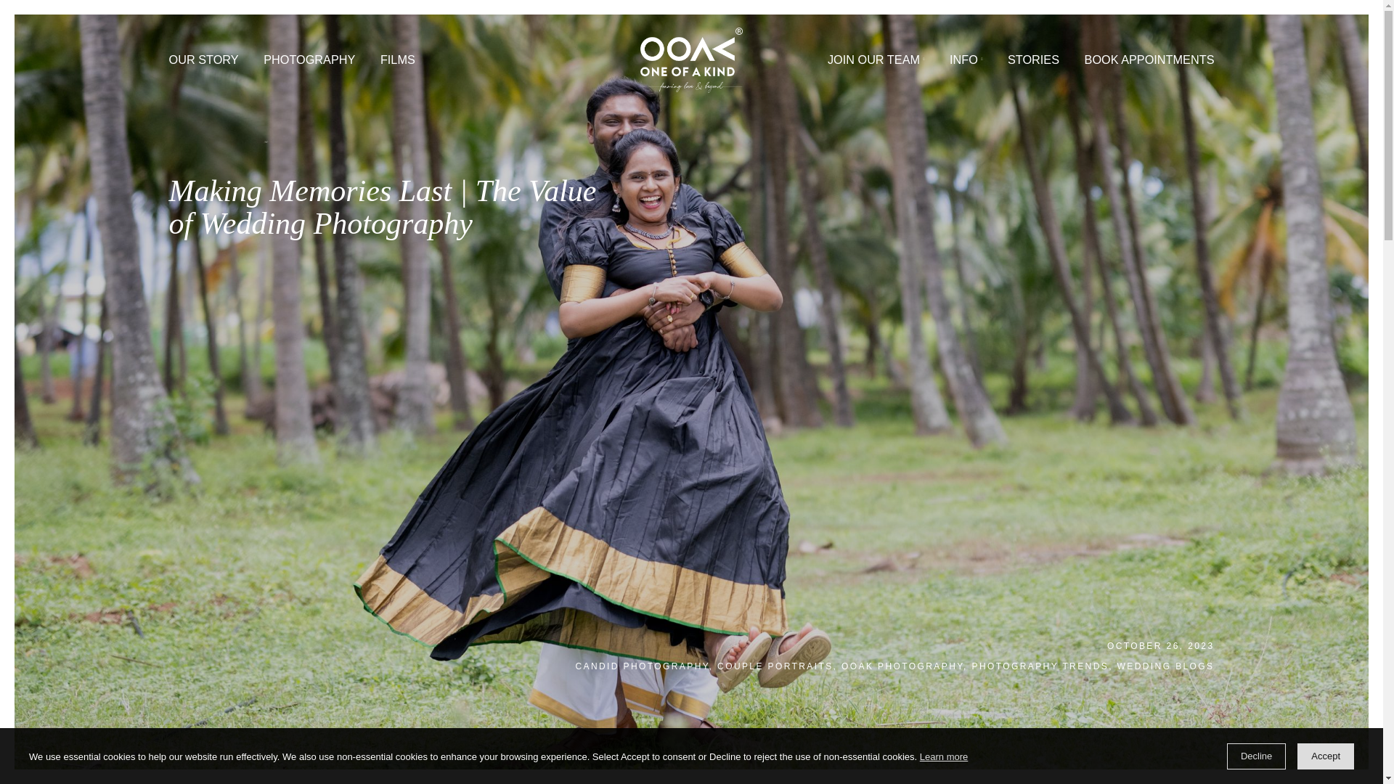 The height and width of the screenshot is (784, 1394). What do you see at coordinates (1073, 65) in the screenshot?
I see `INFO` at bounding box center [1073, 65].